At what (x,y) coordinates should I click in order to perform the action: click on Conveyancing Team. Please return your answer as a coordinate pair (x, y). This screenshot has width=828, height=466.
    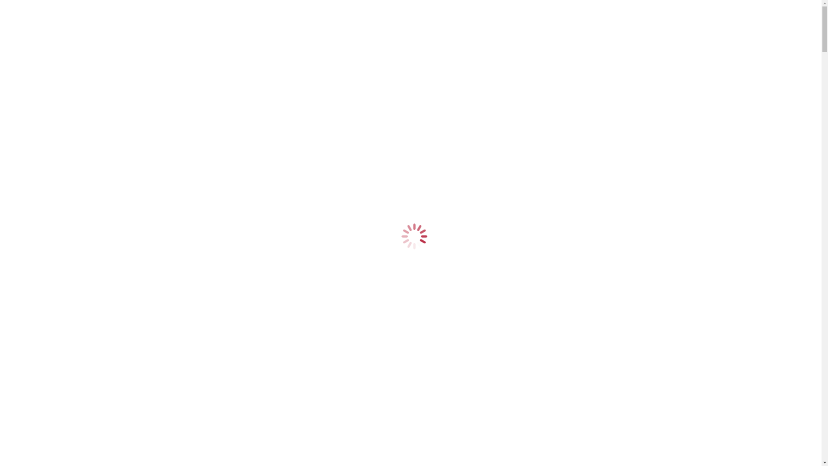
    Looking at the image, I should click on (66, 290).